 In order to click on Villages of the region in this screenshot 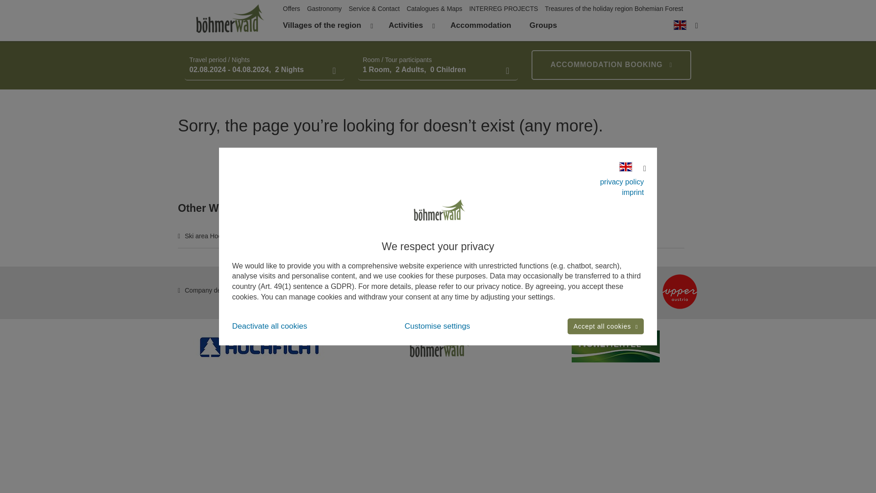, I will do `click(322, 25)`.